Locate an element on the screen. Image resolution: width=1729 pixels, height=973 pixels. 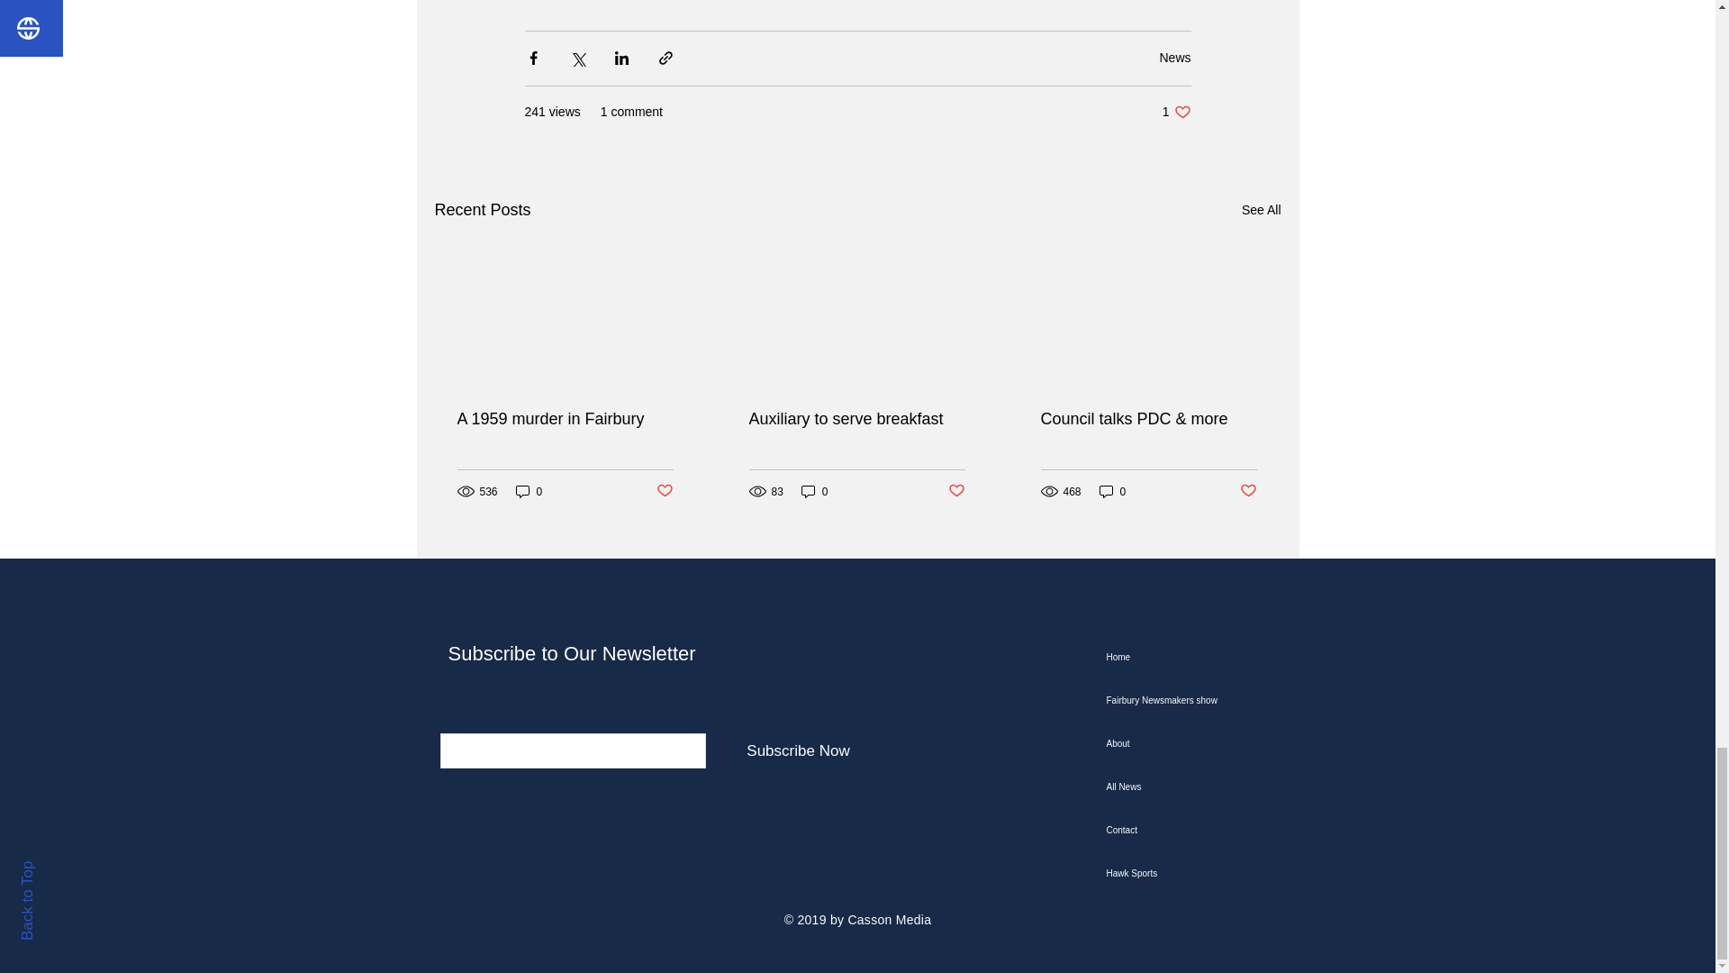
See All is located at coordinates (1261, 211).